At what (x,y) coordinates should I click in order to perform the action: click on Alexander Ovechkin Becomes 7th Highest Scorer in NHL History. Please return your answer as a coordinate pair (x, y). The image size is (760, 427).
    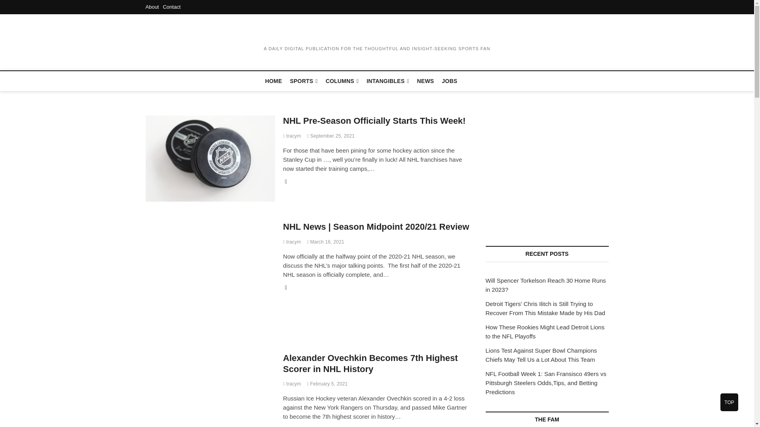
    Looking at the image, I should click on (211, 390).